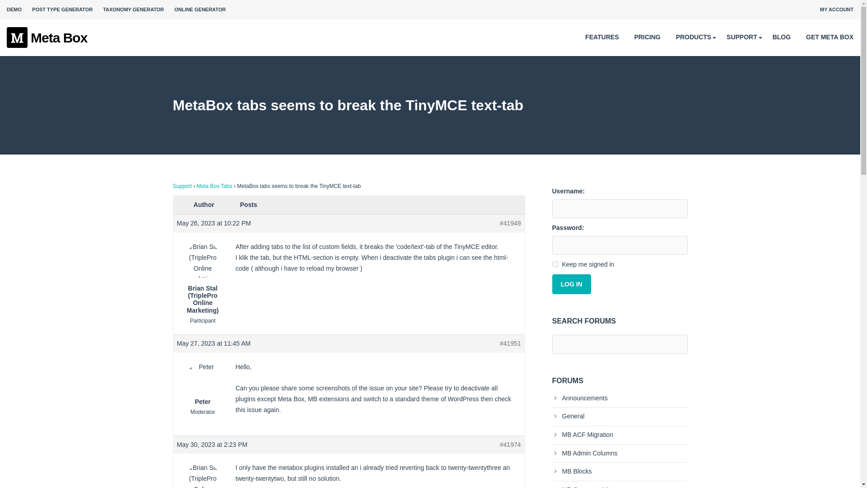  What do you see at coordinates (62, 9) in the screenshot?
I see `POST TYPE GENERATOR` at bounding box center [62, 9].